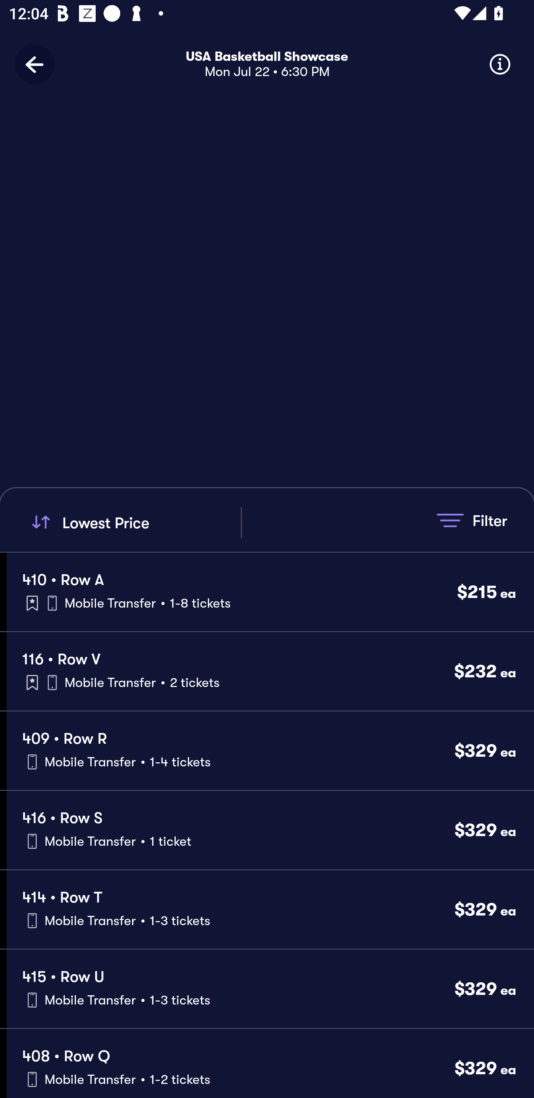 This screenshot has width=534, height=1098. I want to click on 416 • Row S Mobile Transfer • 1 ticket $329 ea, so click(270, 830).